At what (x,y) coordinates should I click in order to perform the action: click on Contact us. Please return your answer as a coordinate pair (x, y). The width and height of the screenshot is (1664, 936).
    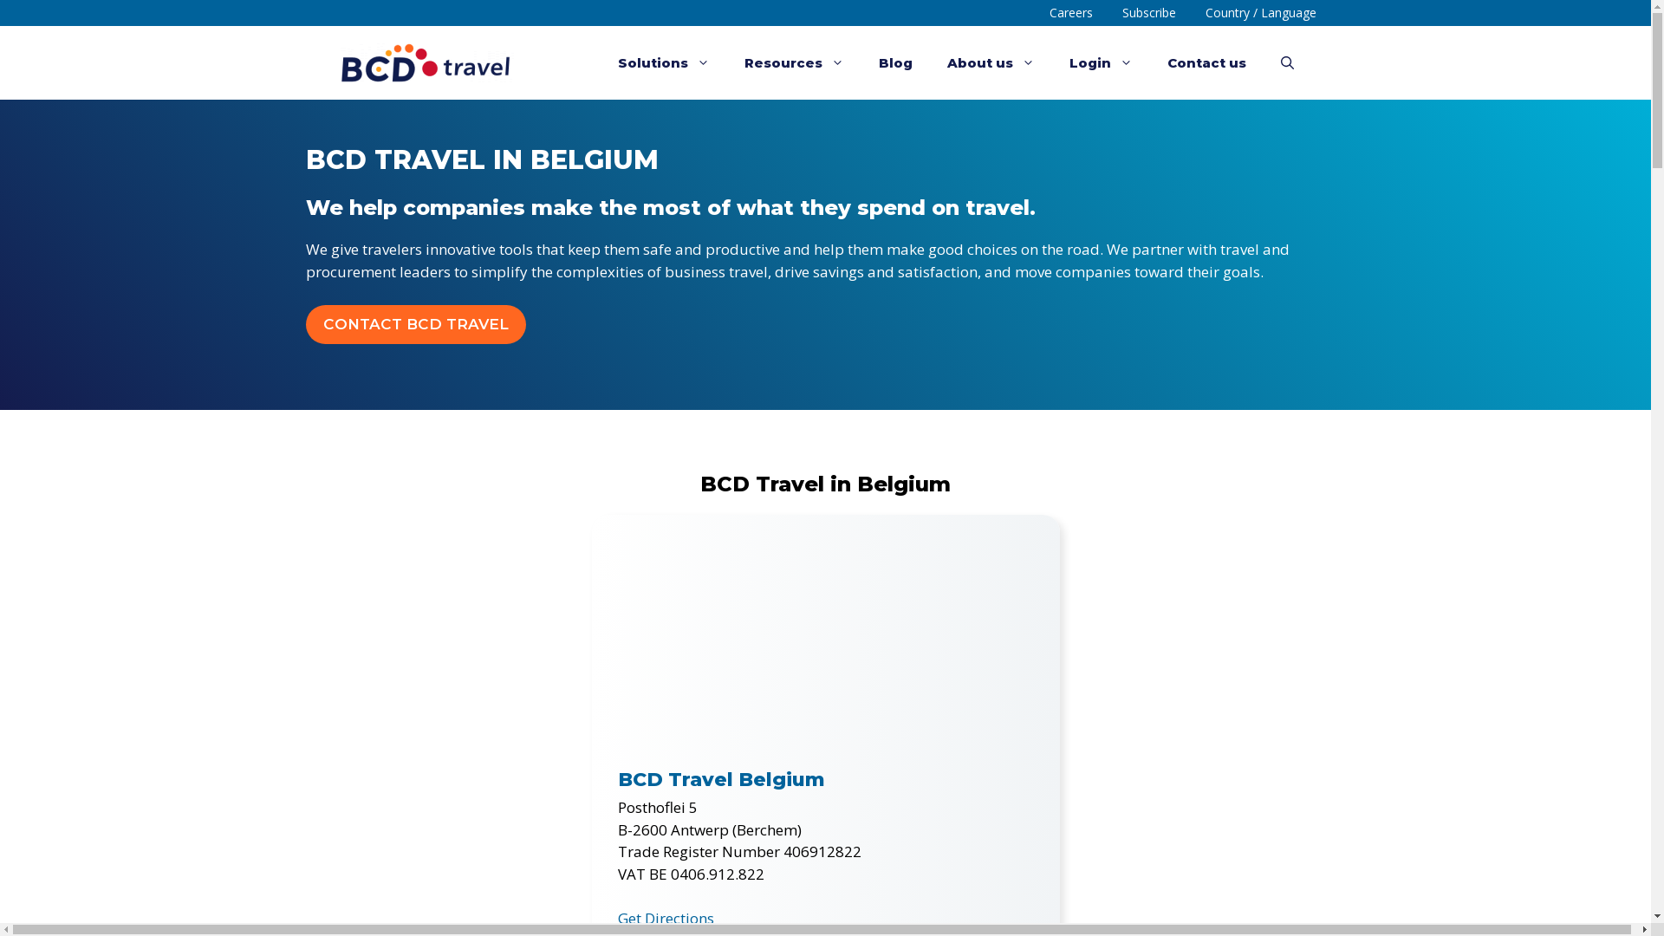
    Looking at the image, I should click on (1206, 62).